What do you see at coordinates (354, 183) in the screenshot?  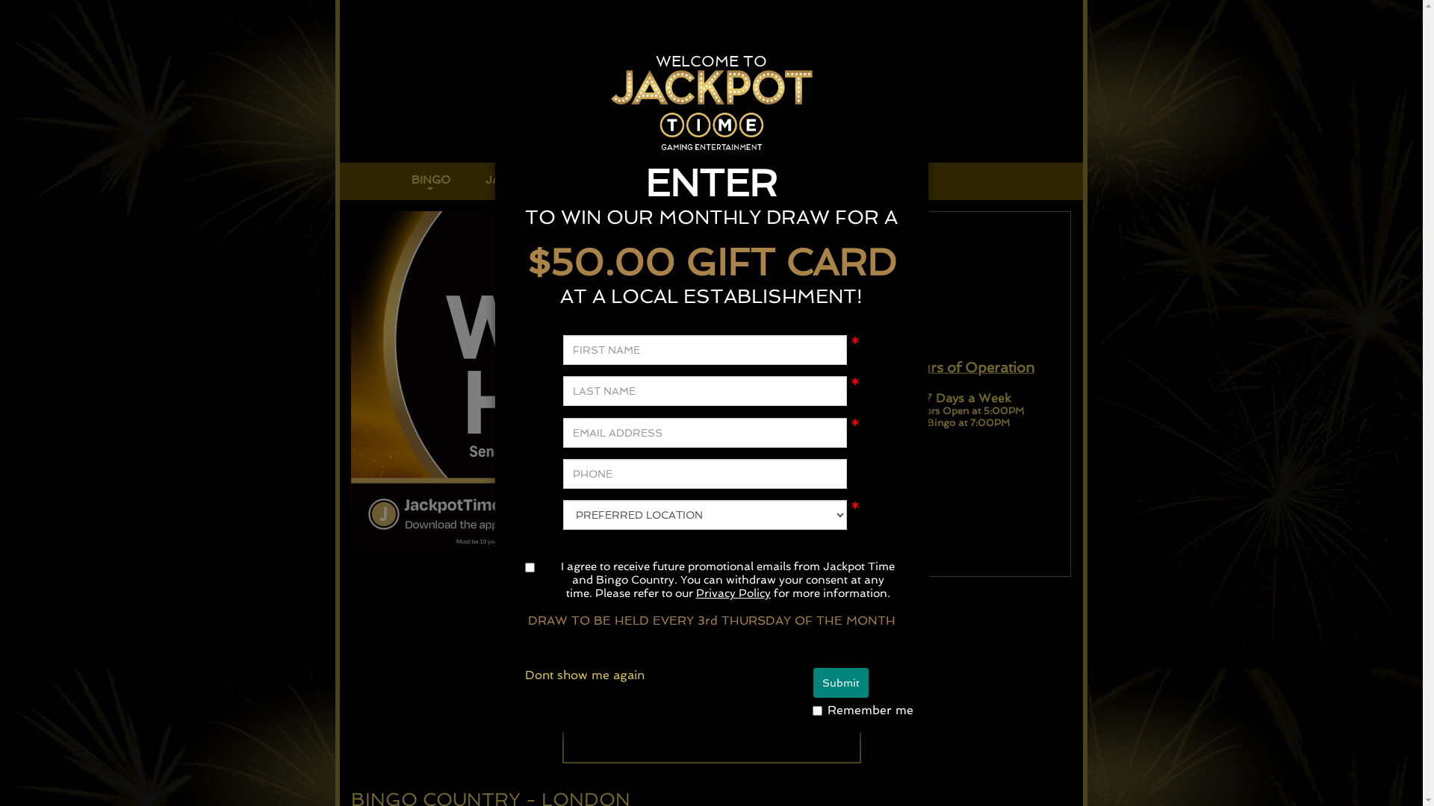 I see `Jackpot Time` at bounding box center [354, 183].